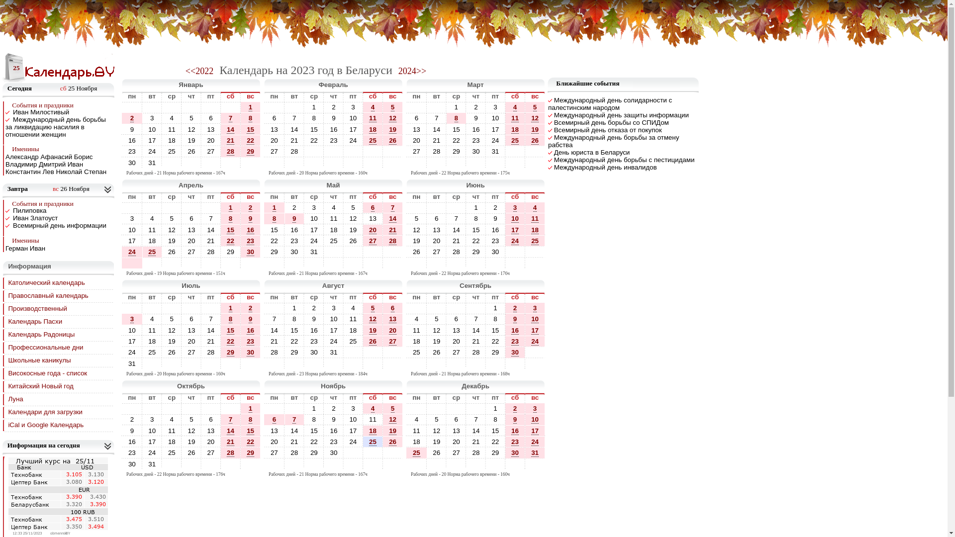 The width and height of the screenshot is (955, 537). I want to click on 7, so click(294, 118).